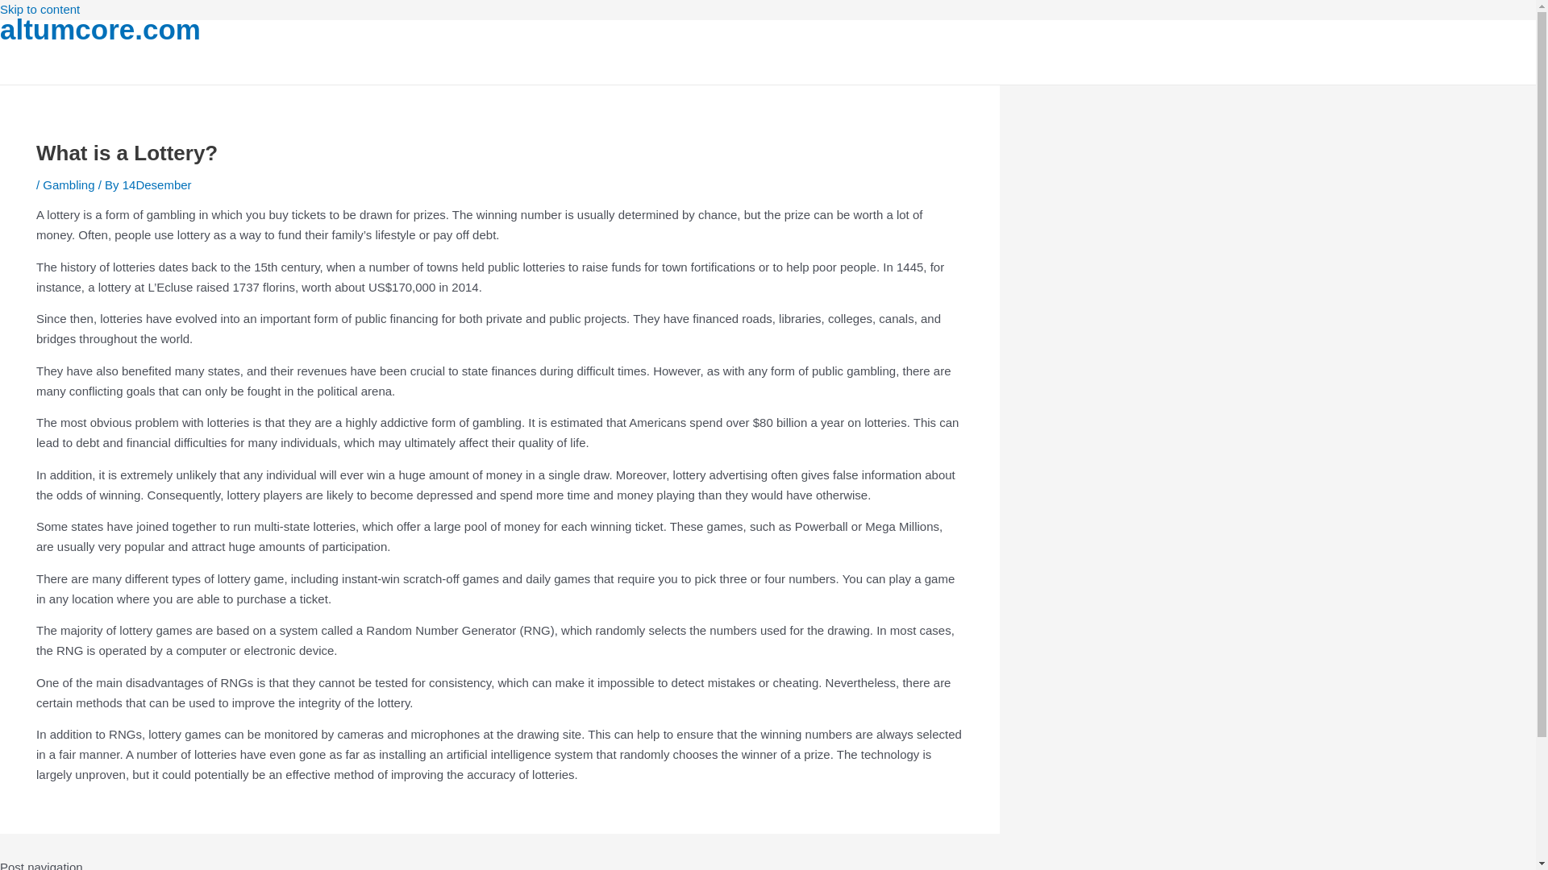 The width and height of the screenshot is (1548, 870). What do you see at coordinates (156, 184) in the screenshot?
I see `14Desember` at bounding box center [156, 184].